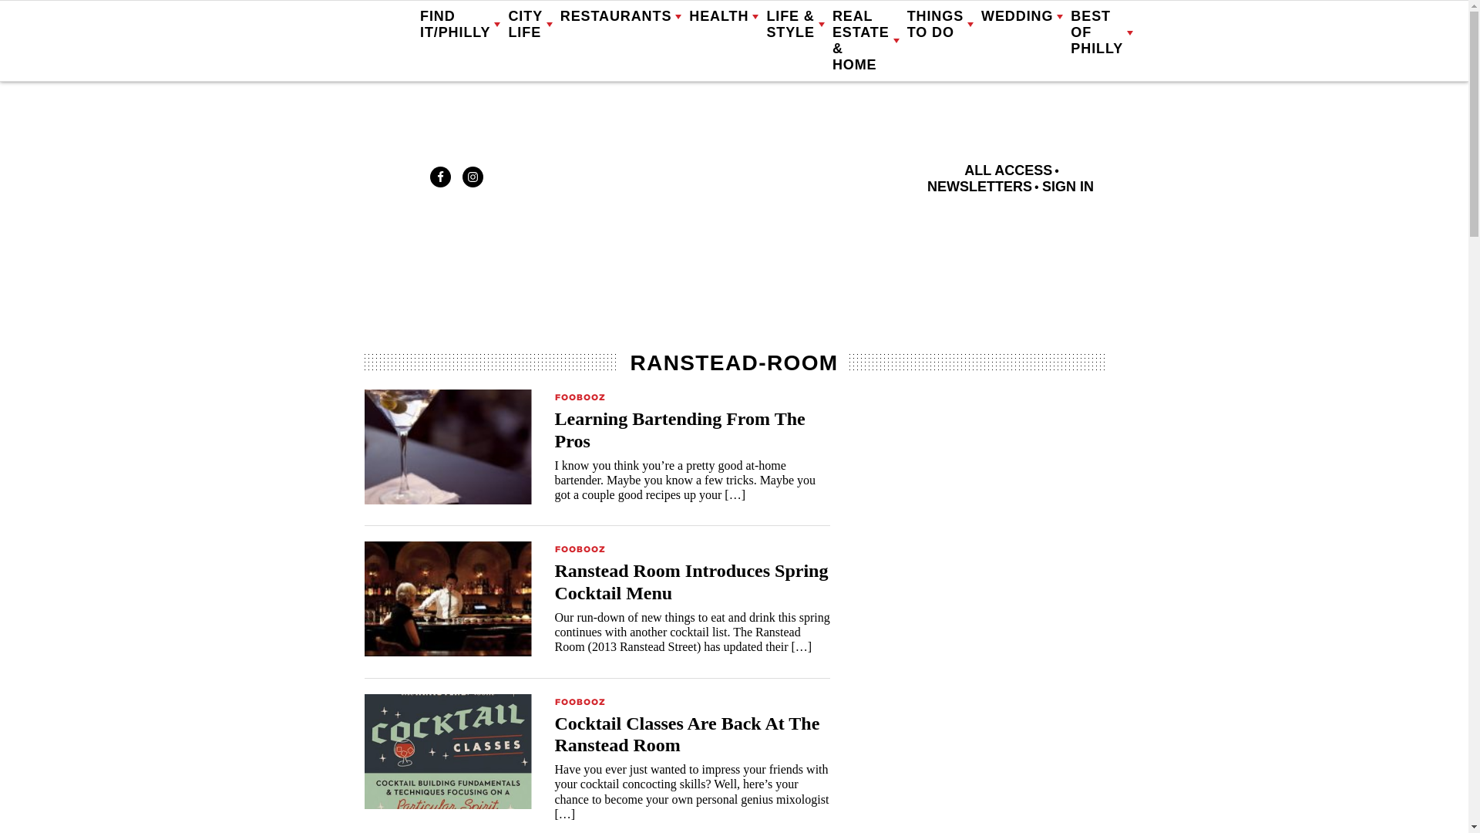  What do you see at coordinates (1021, 17) in the screenshot?
I see `WEDDING` at bounding box center [1021, 17].